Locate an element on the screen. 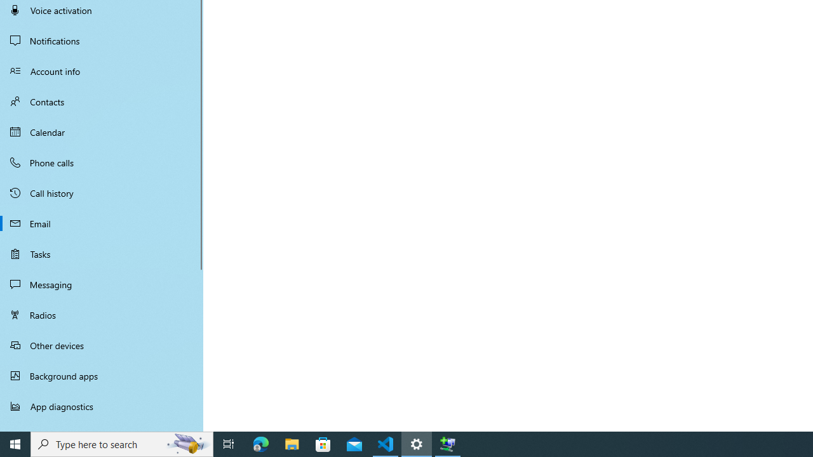  Account info is located at coordinates (102, 71).